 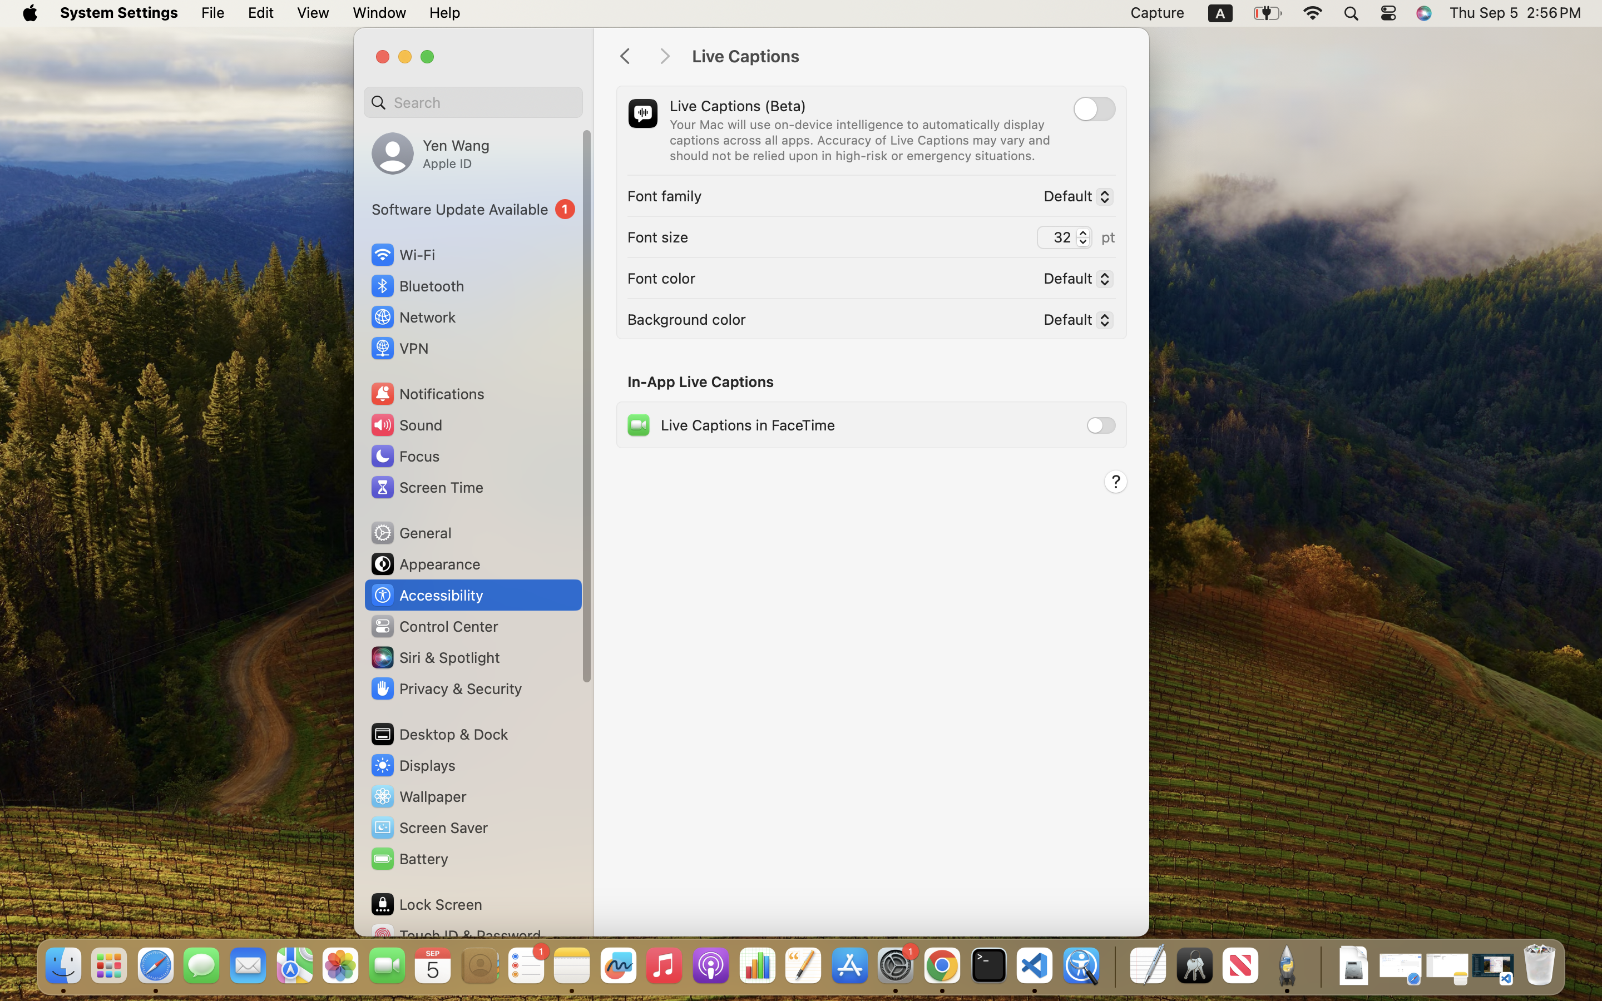 I want to click on General, so click(x=411, y=533).